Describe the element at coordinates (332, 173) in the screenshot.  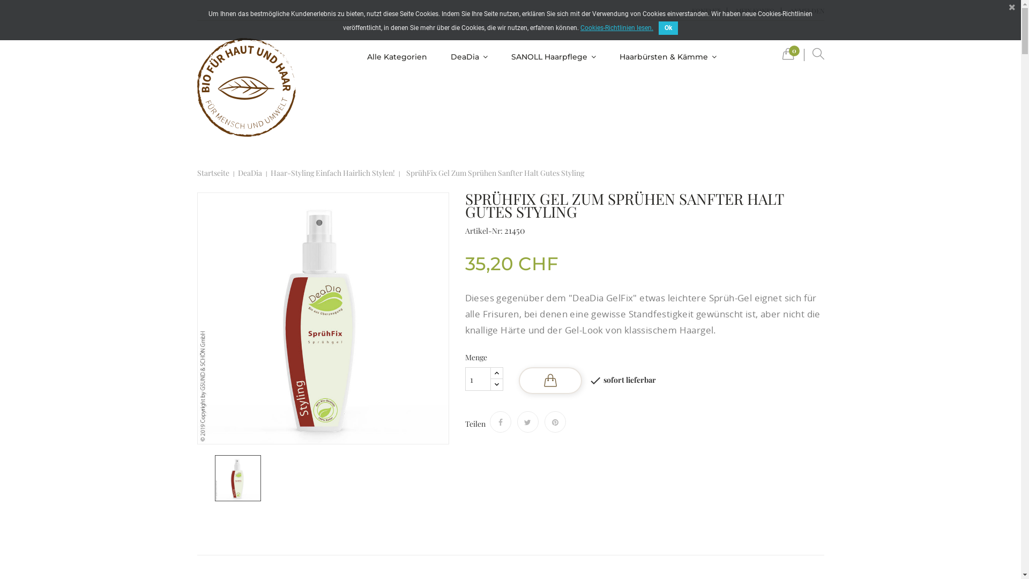
I see `Haar-Styling Einfach Hairlich Stylen!` at that location.